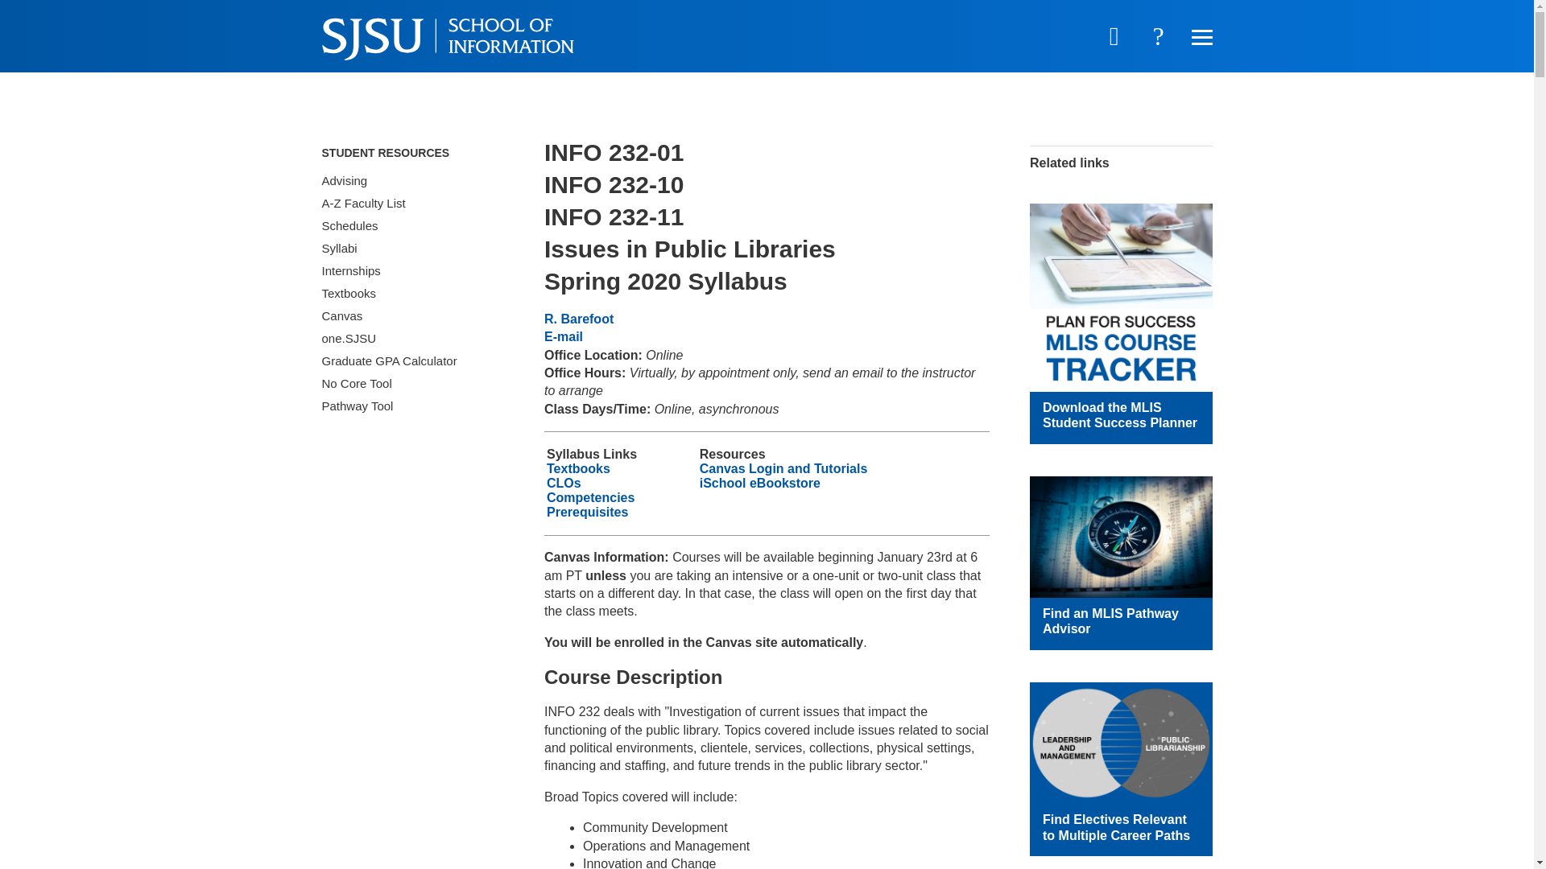 The width and height of the screenshot is (1546, 869). I want to click on Find an MLIS Pathway Advisor, so click(1121, 537).